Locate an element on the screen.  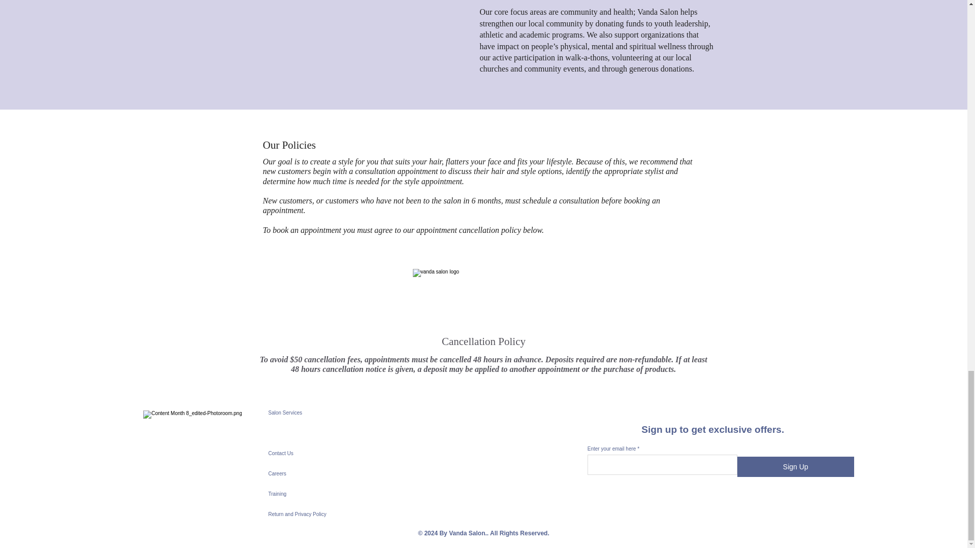
Training is located at coordinates (315, 494).